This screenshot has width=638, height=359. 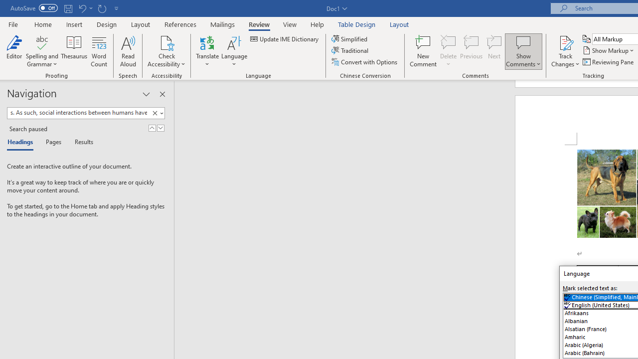 What do you see at coordinates (128, 51) in the screenshot?
I see `Read Aloud` at bounding box center [128, 51].